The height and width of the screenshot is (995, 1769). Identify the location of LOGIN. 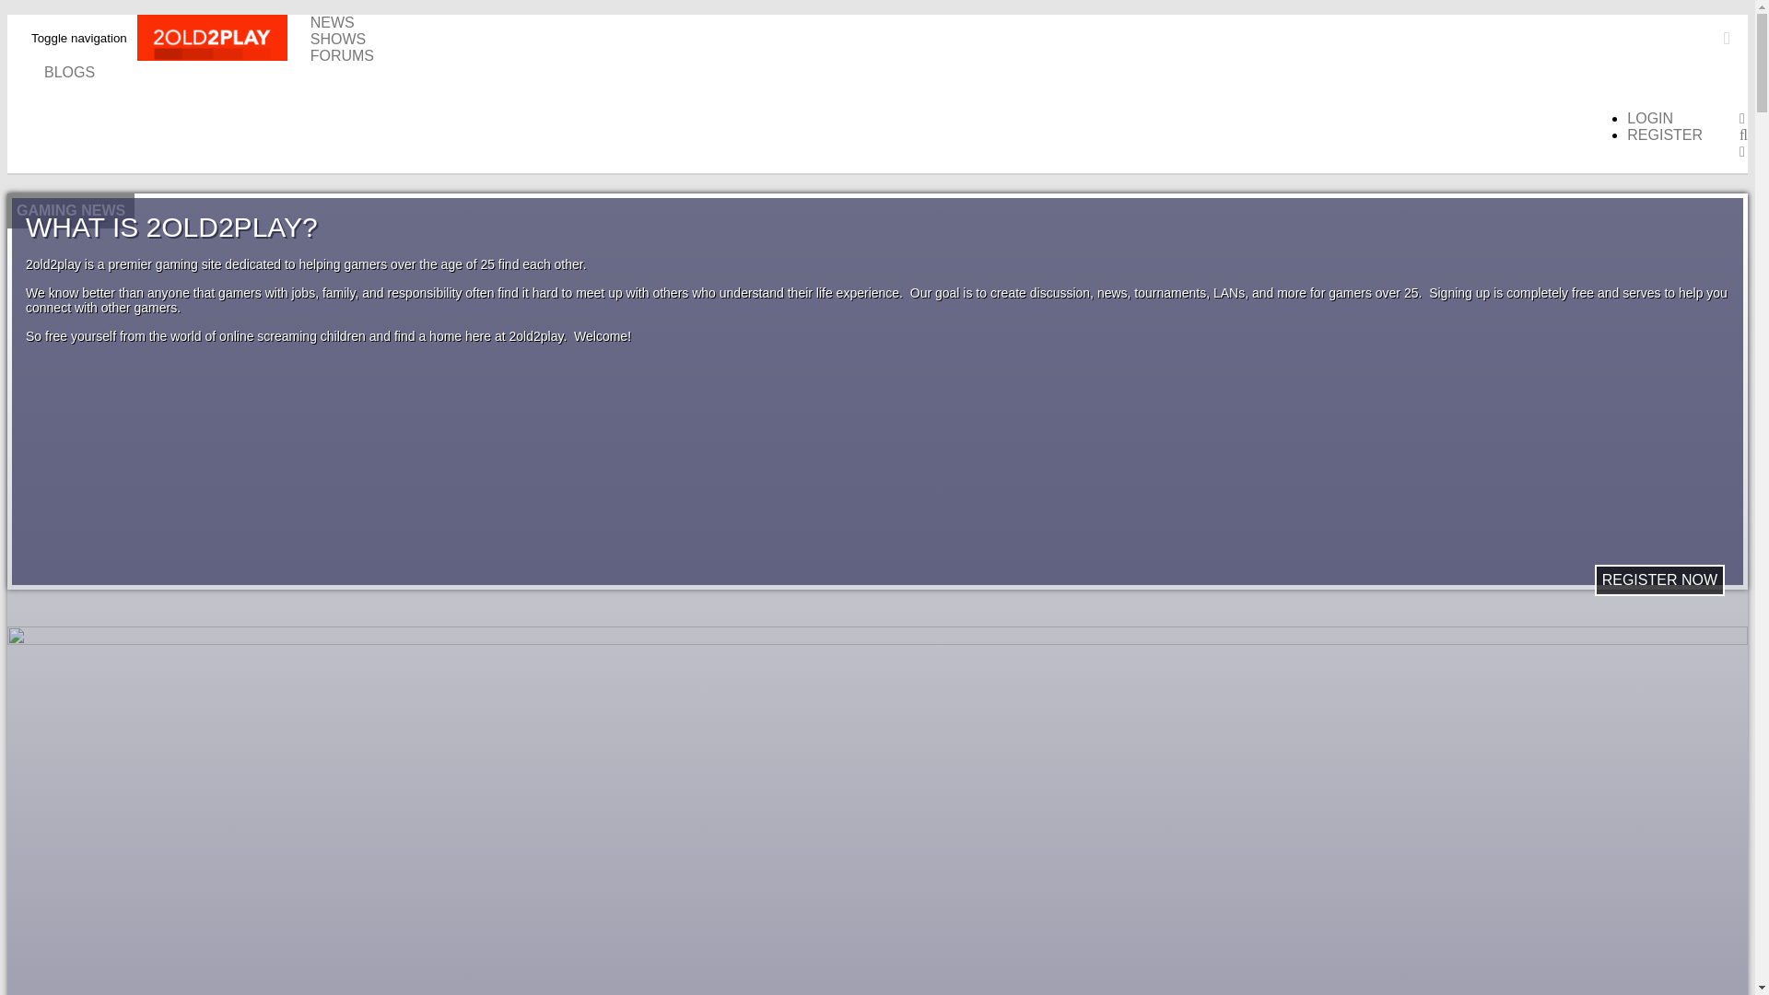
(1650, 118).